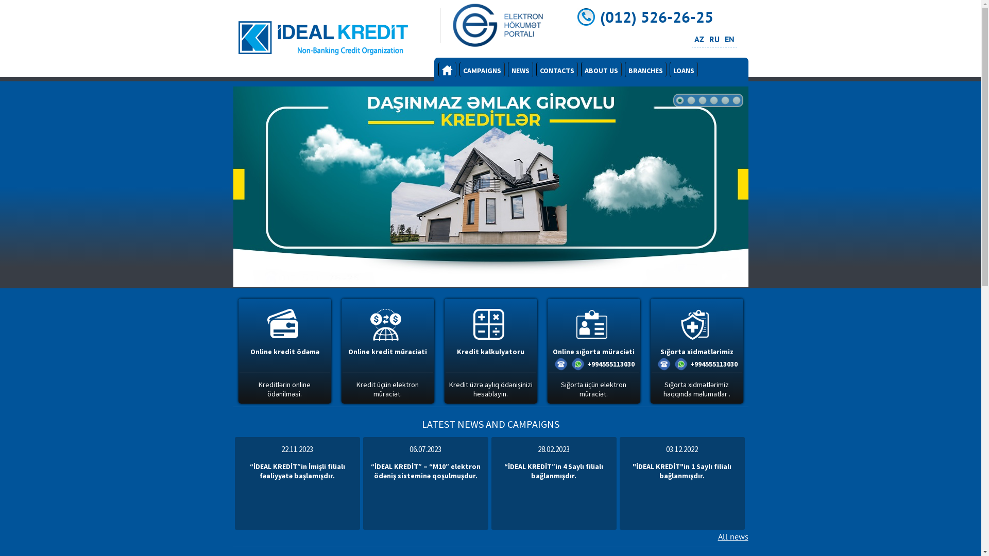 The height and width of the screenshot is (556, 989). I want to click on ABOUT US, so click(602, 69).